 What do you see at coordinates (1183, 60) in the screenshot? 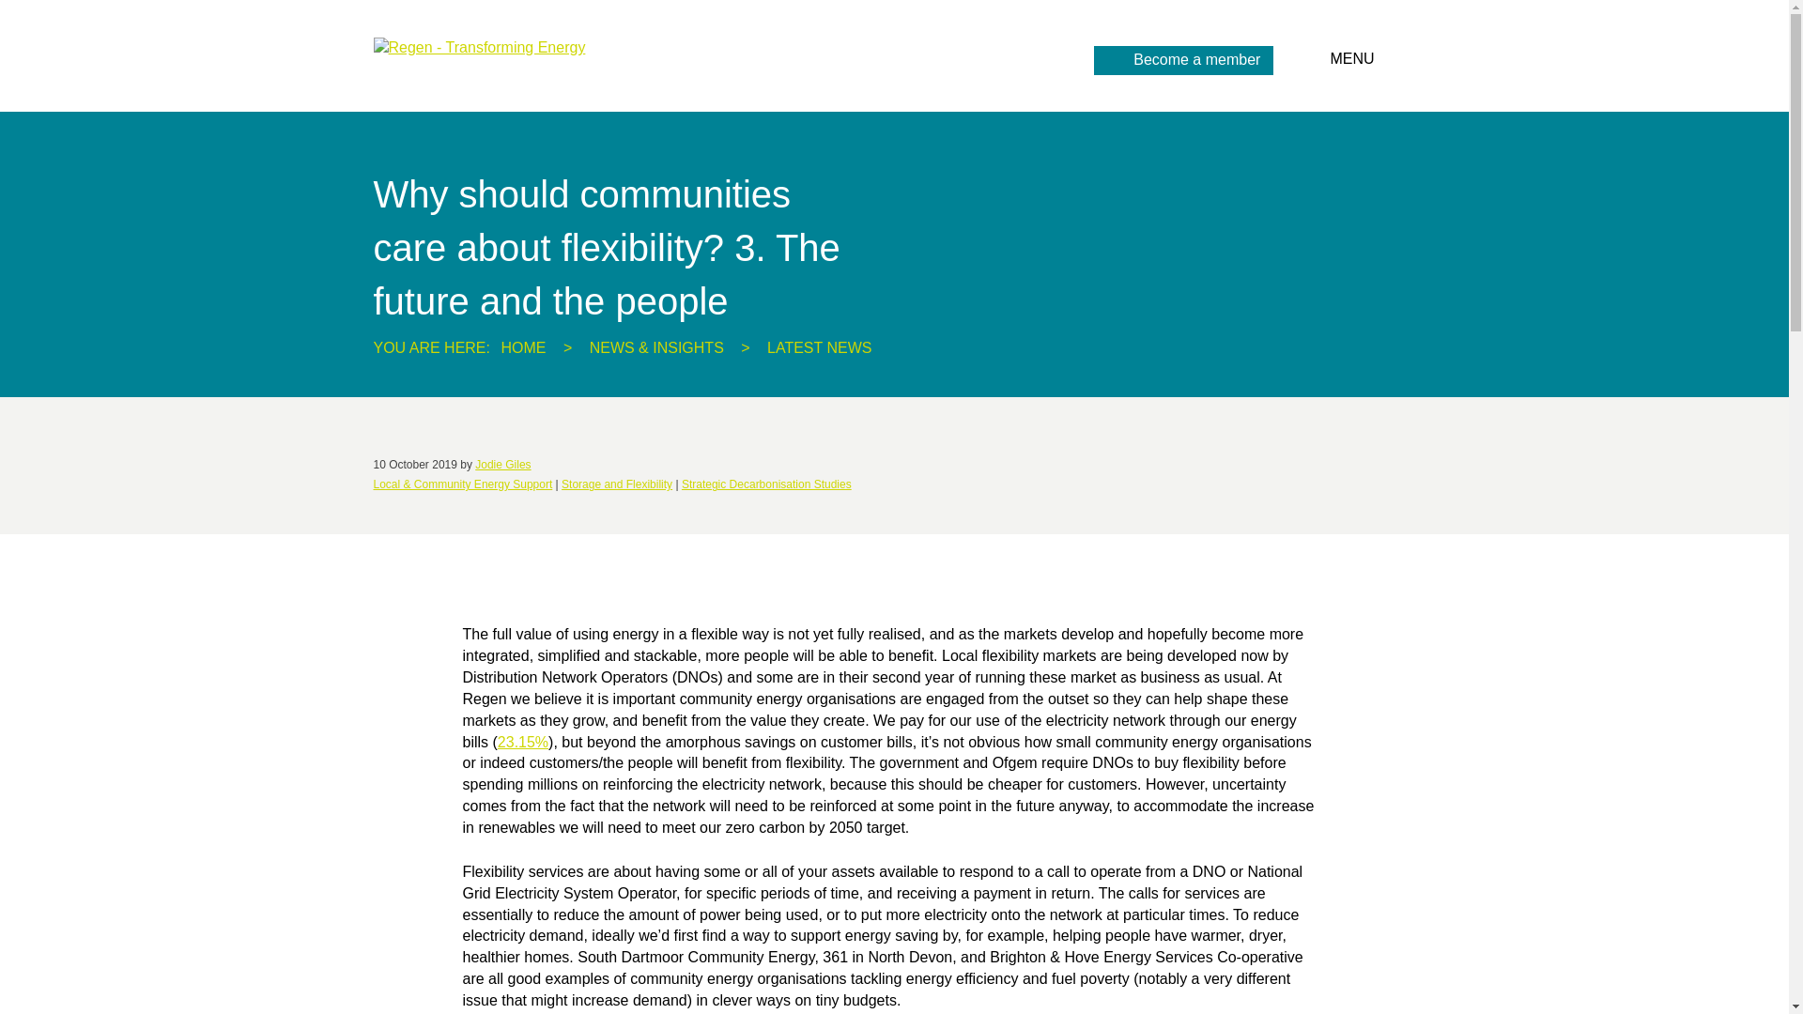
I see `Become a member` at bounding box center [1183, 60].